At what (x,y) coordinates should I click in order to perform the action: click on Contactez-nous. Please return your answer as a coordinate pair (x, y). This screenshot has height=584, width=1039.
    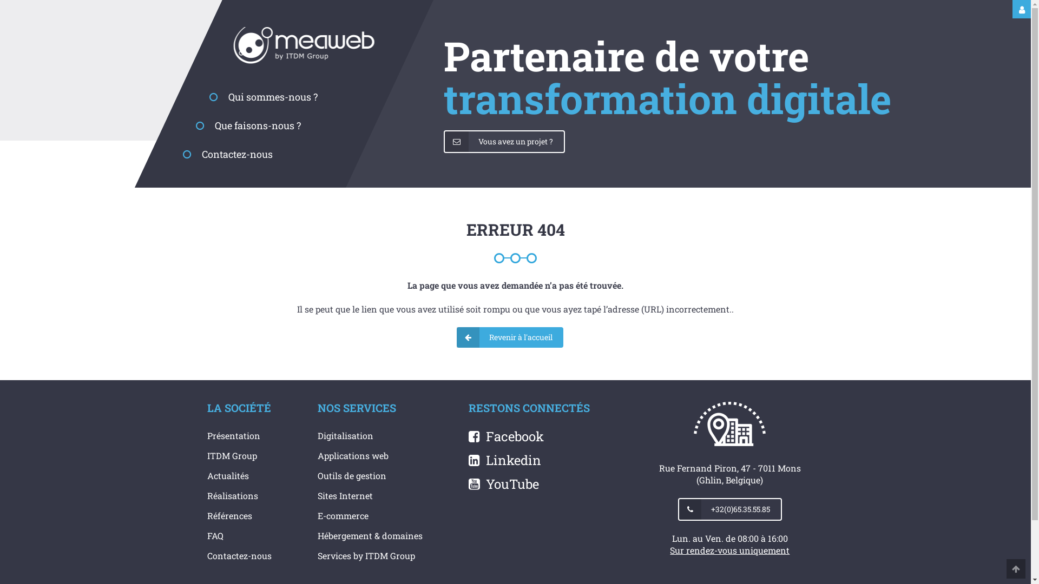
    Looking at the image, I should click on (228, 154).